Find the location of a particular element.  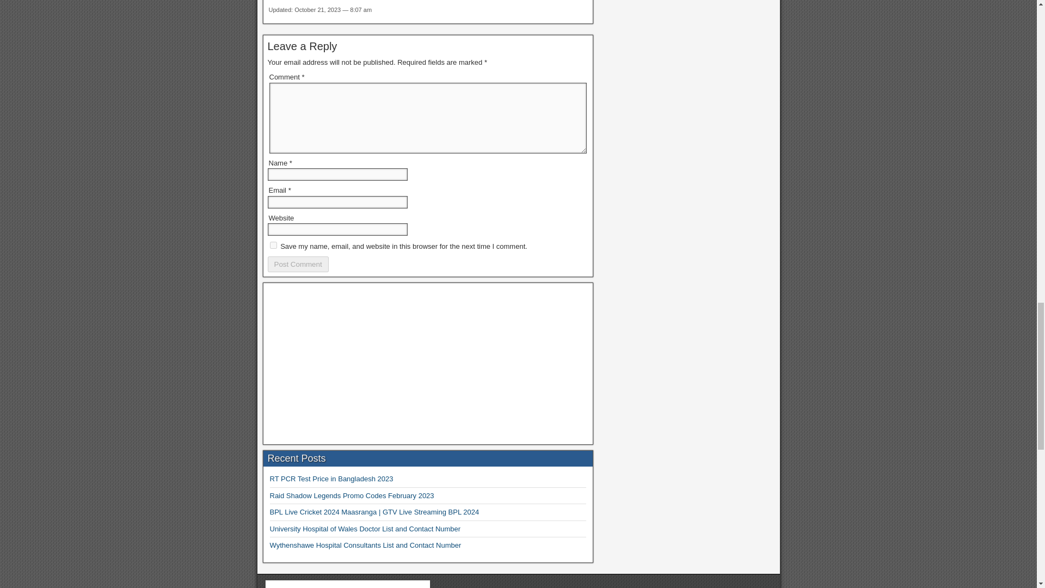

Post Comment is located at coordinates (298, 264).